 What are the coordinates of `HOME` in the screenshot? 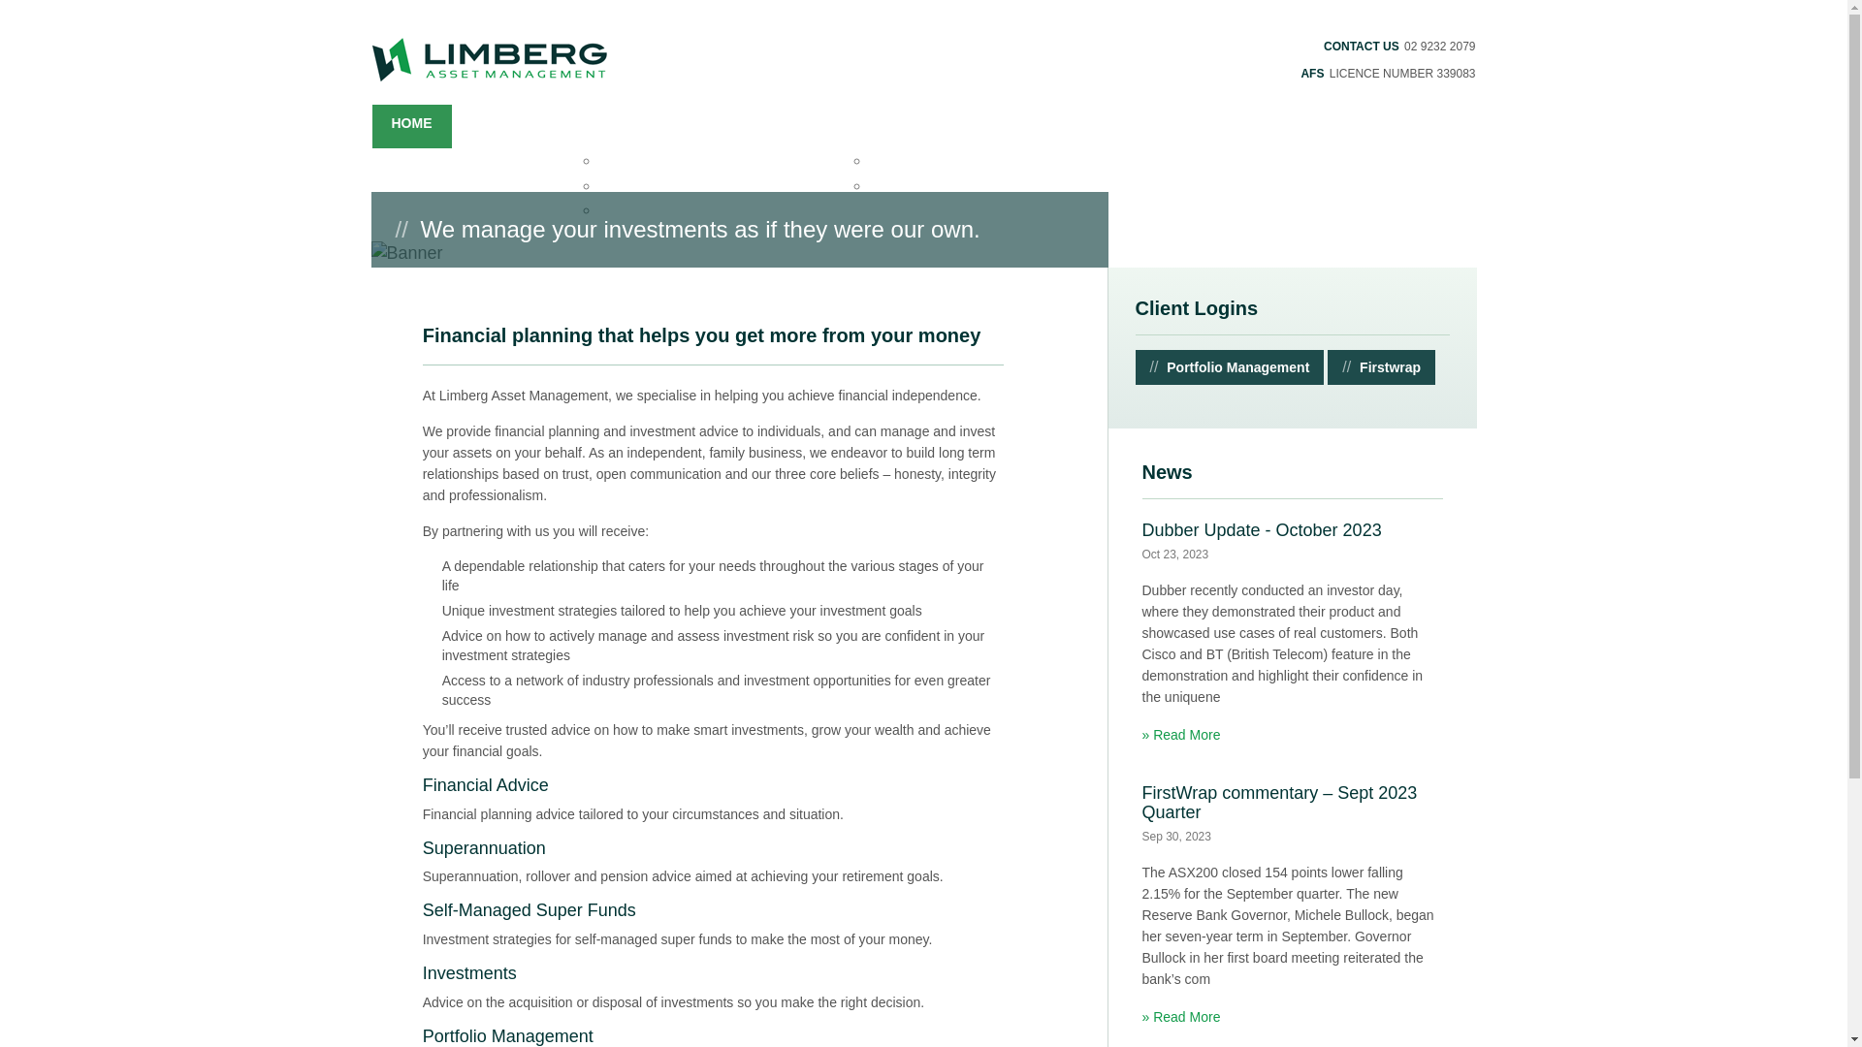 It's located at (412, 126).